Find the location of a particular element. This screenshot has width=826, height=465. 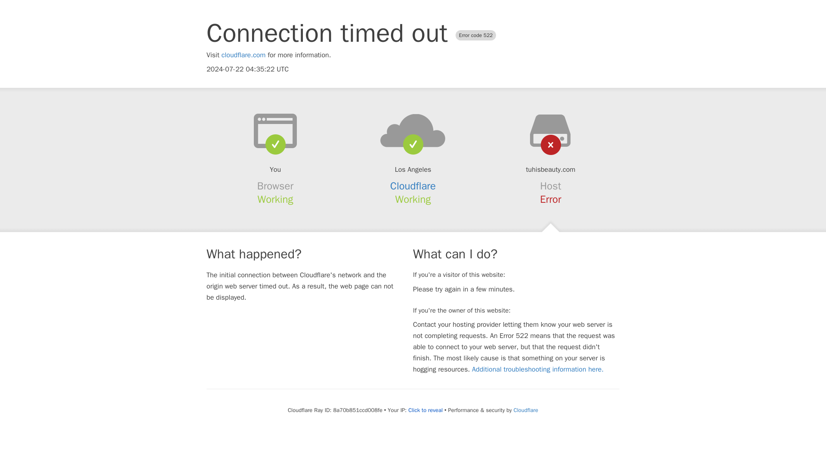

Additional troubleshooting information here. is located at coordinates (538, 369).